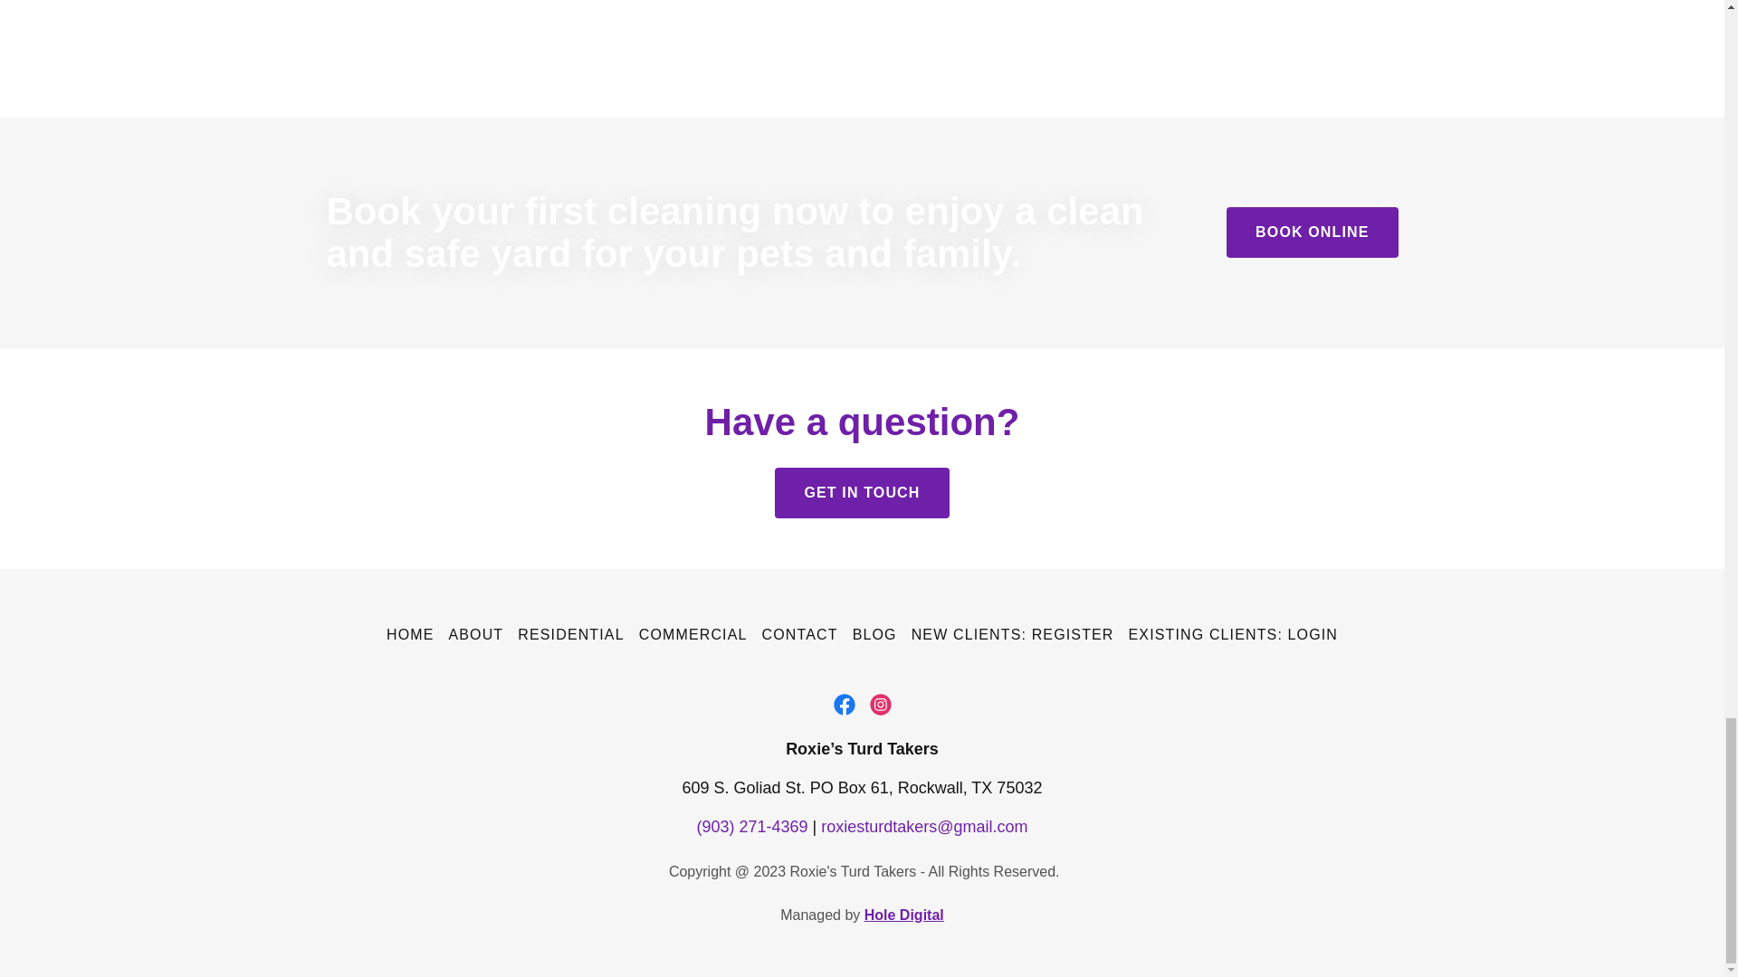  I want to click on ABOUT, so click(476, 635).